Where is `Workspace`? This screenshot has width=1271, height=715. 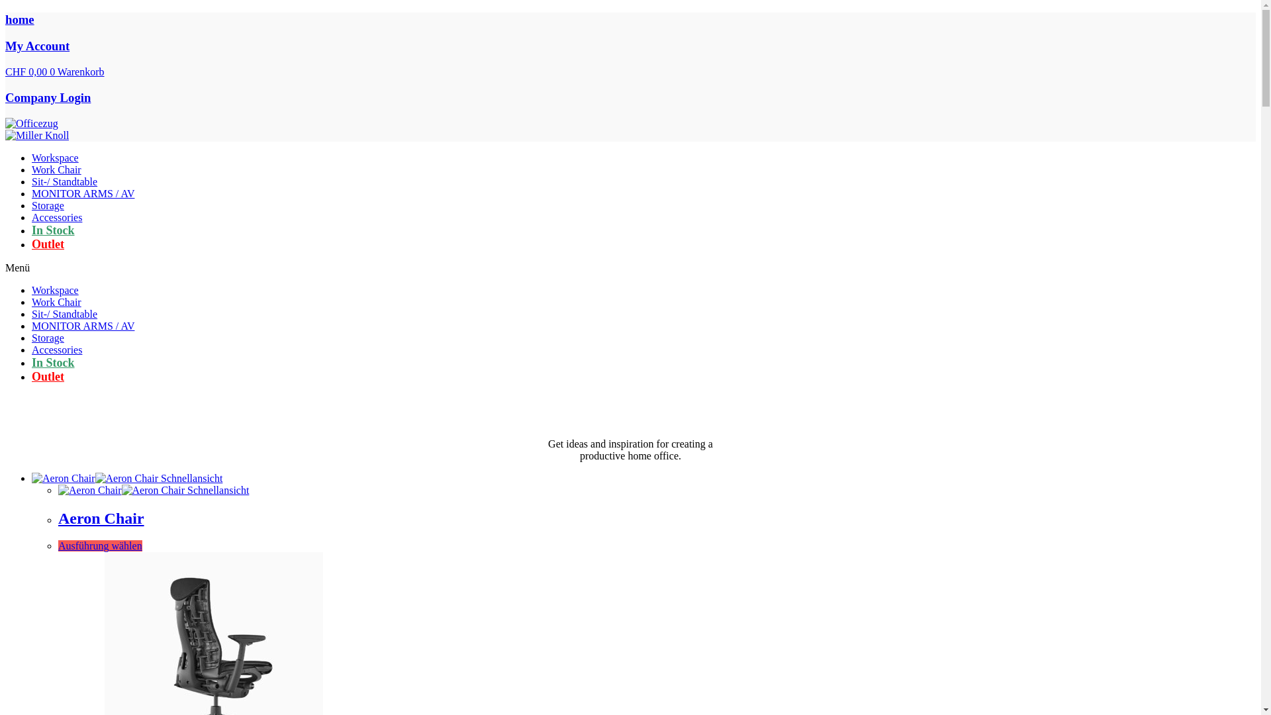
Workspace is located at coordinates (56, 290).